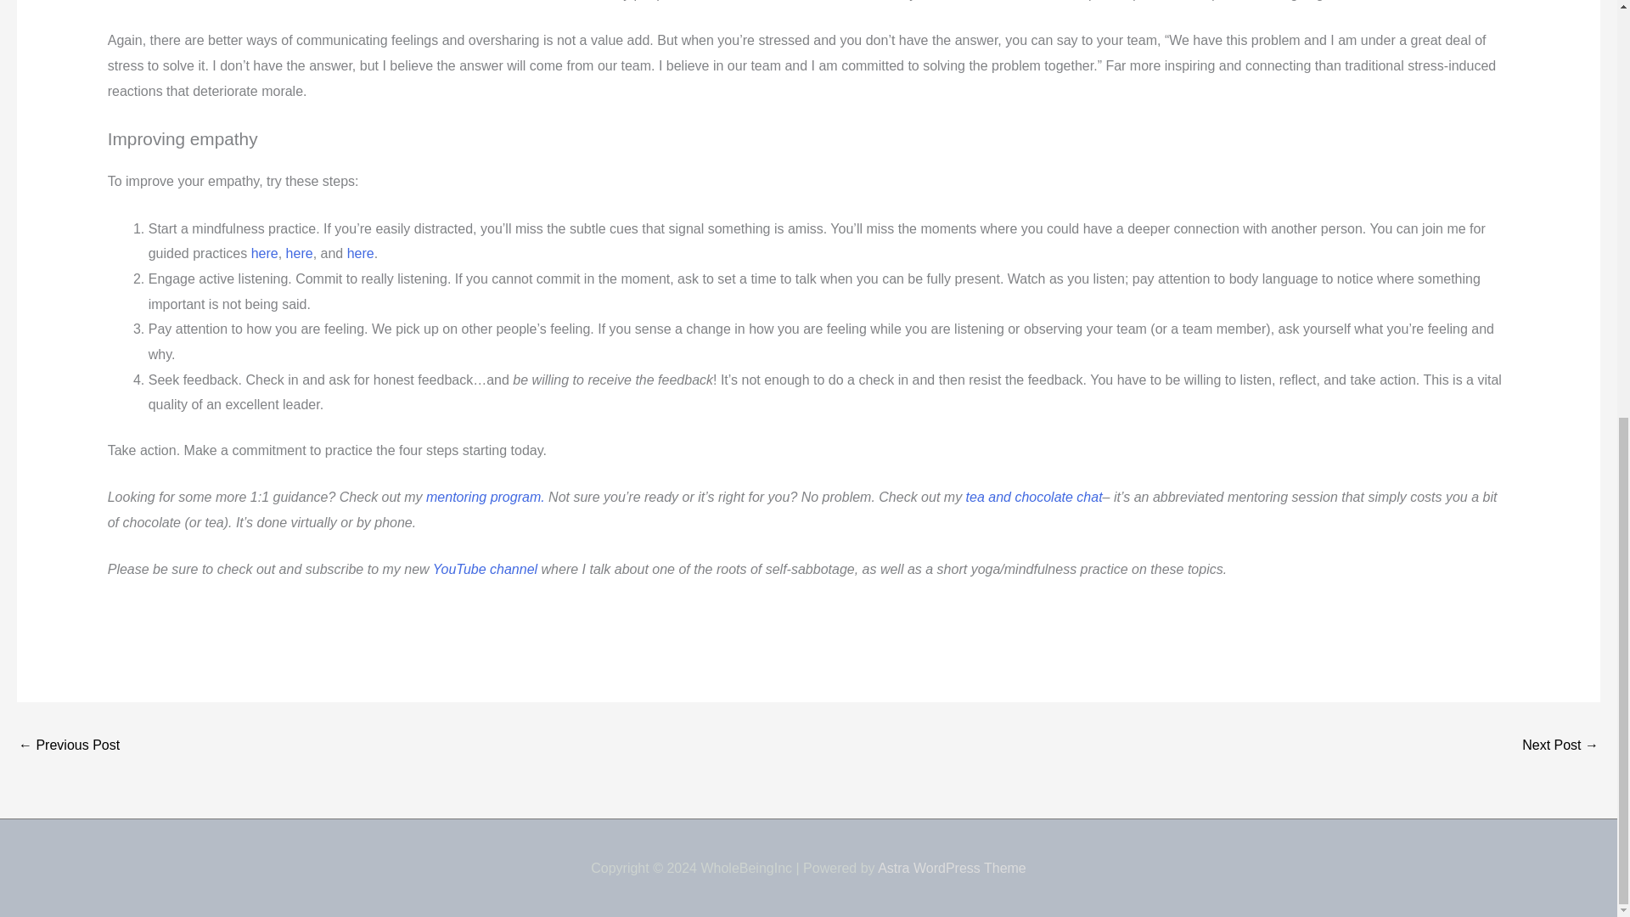 The height and width of the screenshot is (917, 1630). I want to click on here, so click(360, 253).